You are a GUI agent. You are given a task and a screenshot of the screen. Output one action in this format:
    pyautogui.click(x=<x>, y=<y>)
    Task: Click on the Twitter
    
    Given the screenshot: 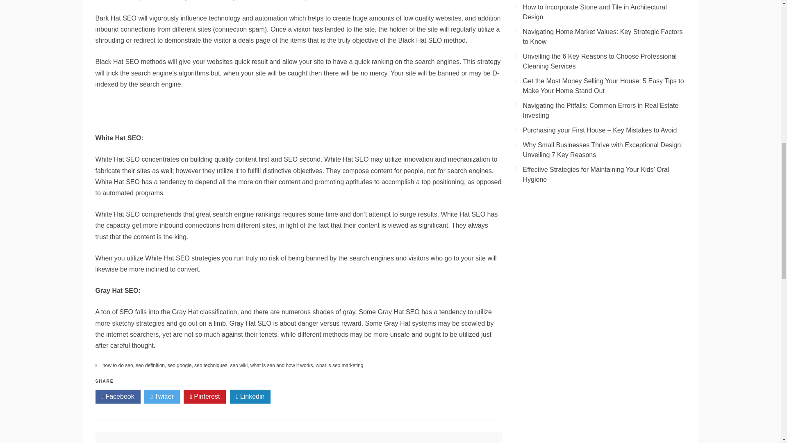 What is the action you would take?
    pyautogui.click(x=162, y=396)
    